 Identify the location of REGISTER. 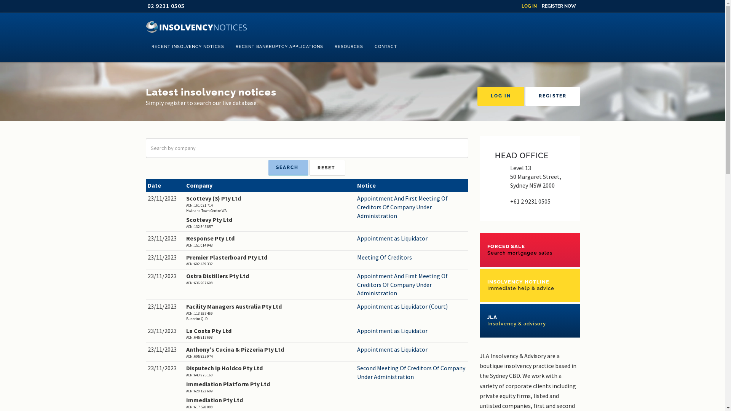
(553, 96).